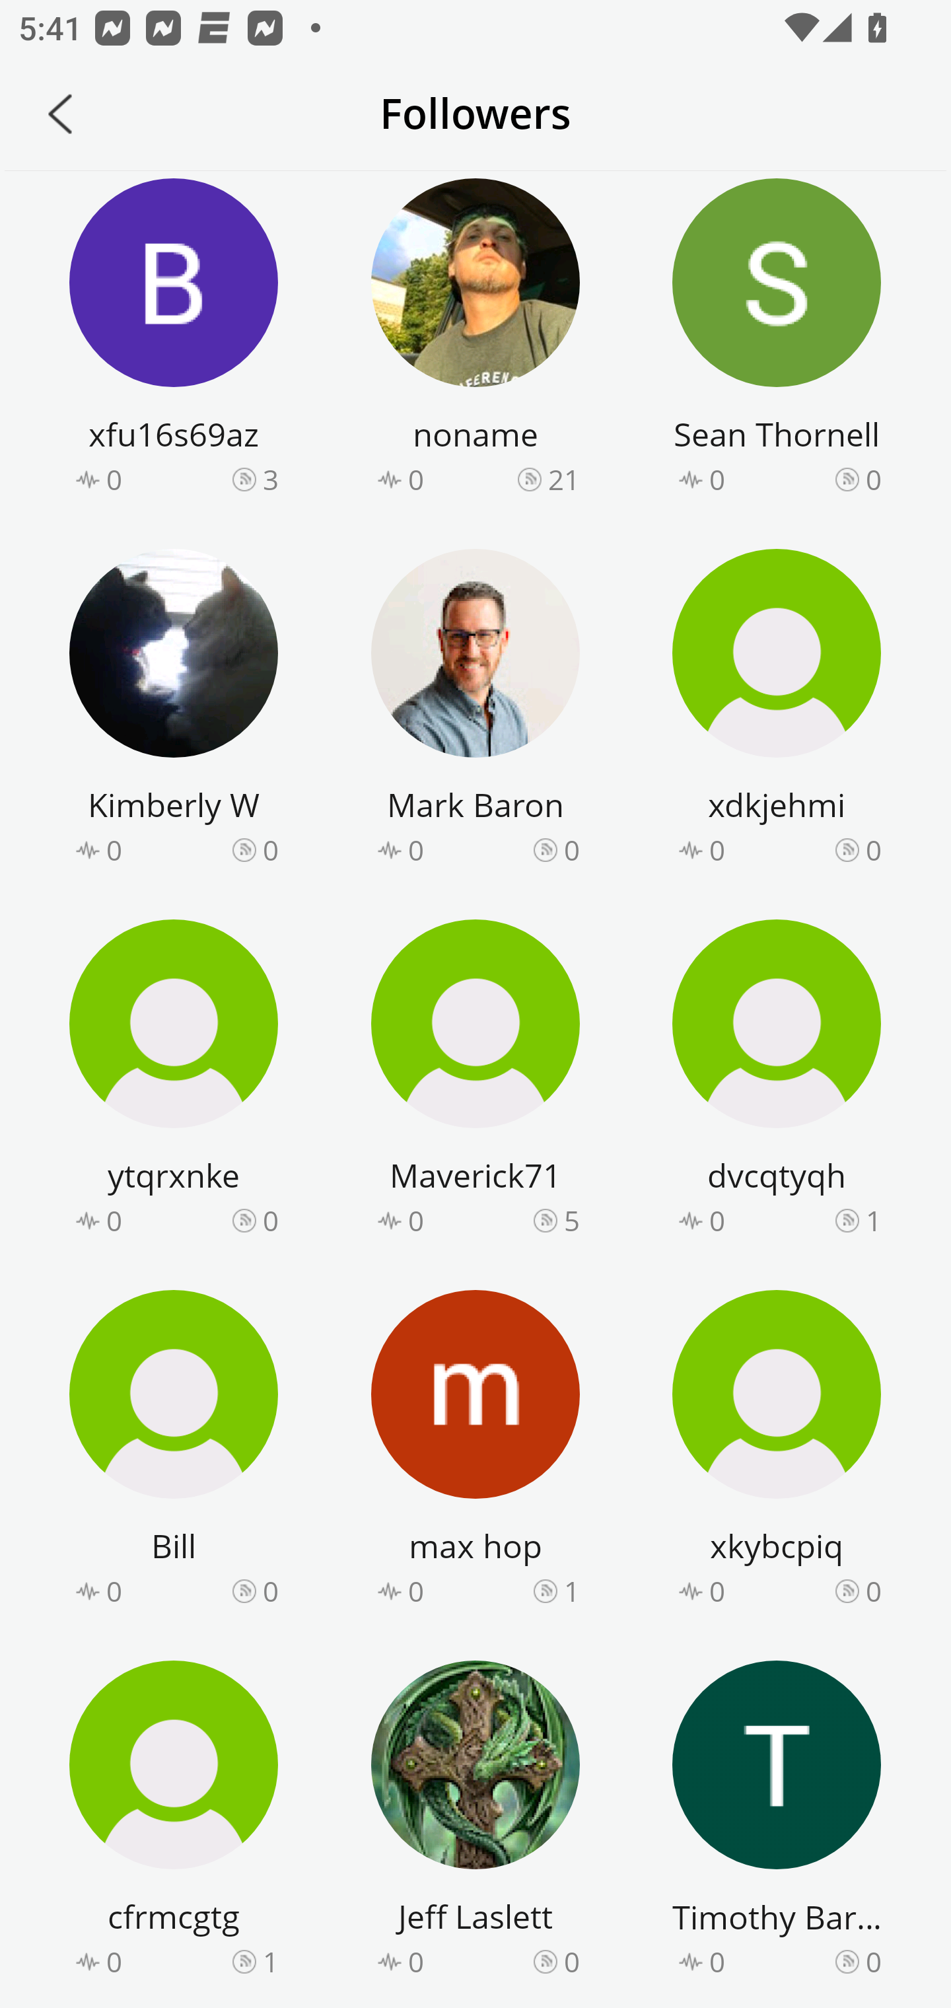 The width and height of the screenshot is (951, 2008). Describe the element at coordinates (60, 114) in the screenshot. I see `Back` at that location.